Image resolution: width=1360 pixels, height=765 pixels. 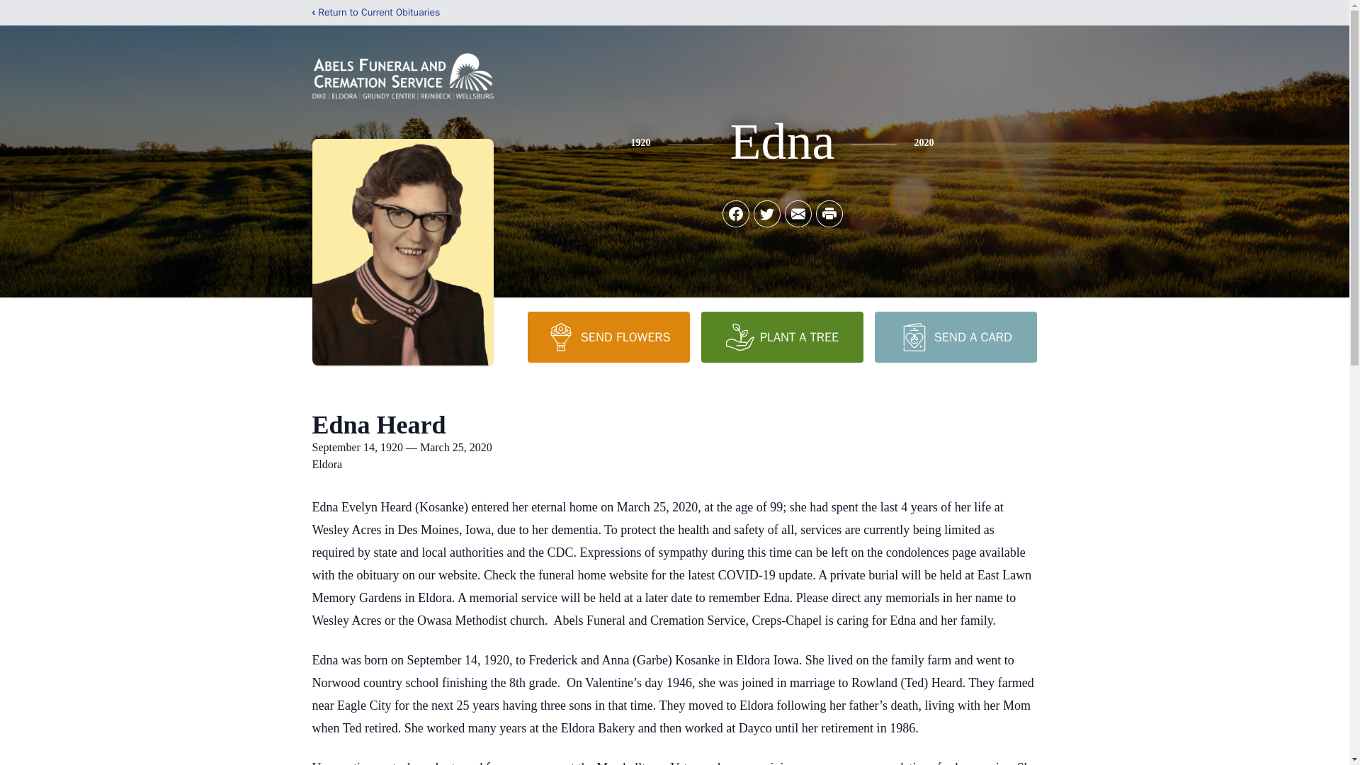 What do you see at coordinates (782, 336) in the screenshot?
I see `PLANT A TREE` at bounding box center [782, 336].